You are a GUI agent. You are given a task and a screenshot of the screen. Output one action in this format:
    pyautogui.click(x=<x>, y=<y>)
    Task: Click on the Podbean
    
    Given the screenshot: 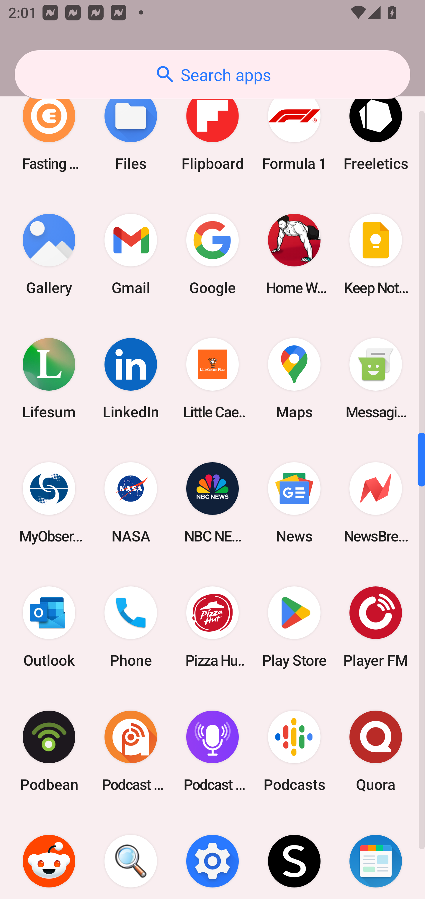 What is the action you would take?
    pyautogui.click(x=49, y=751)
    